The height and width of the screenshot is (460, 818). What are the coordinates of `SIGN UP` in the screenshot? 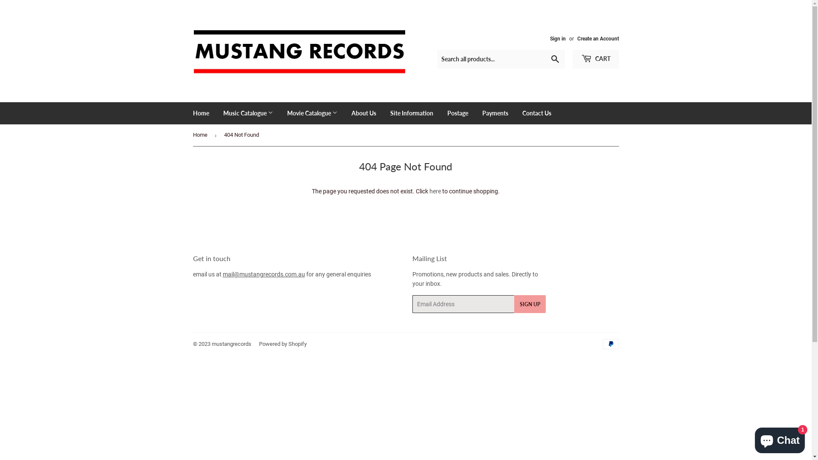 It's located at (530, 304).